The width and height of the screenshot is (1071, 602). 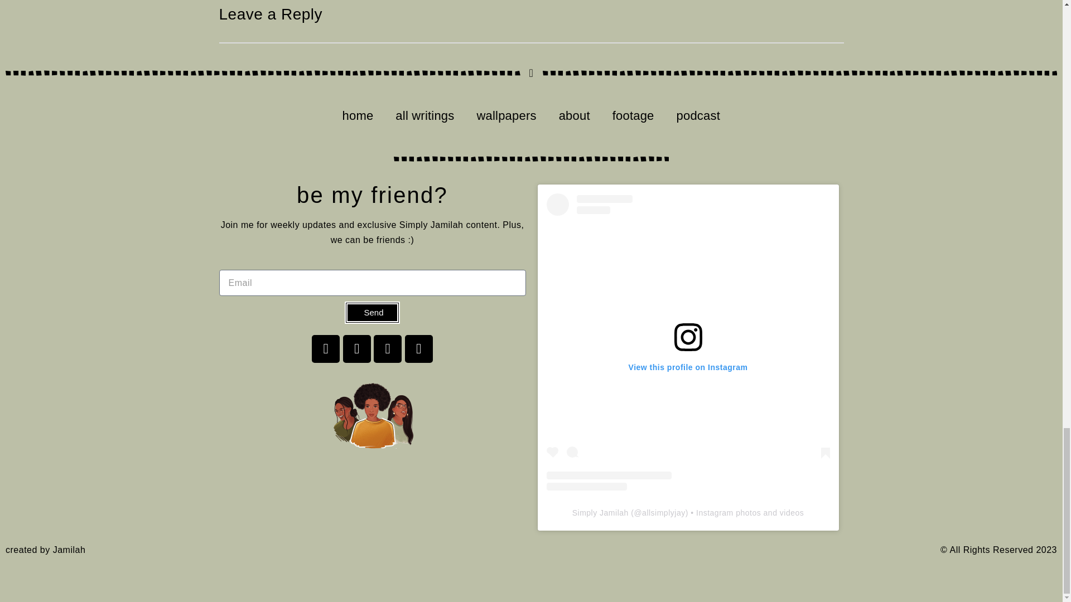 I want to click on home, so click(x=358, y=115).